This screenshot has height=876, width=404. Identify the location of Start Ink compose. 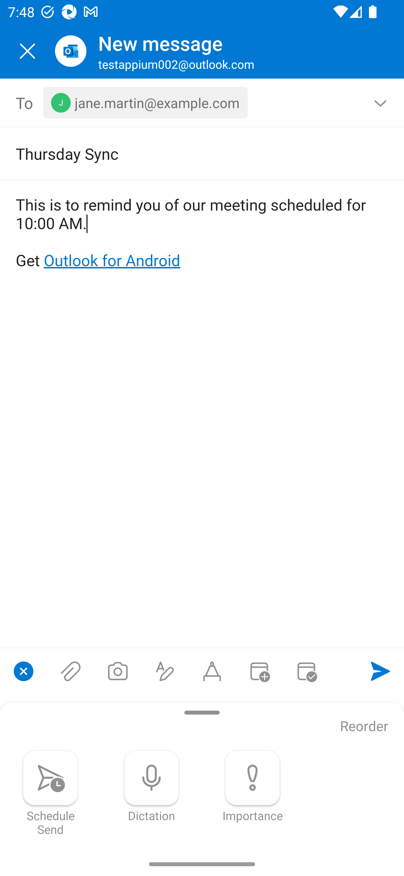
(212, 671).